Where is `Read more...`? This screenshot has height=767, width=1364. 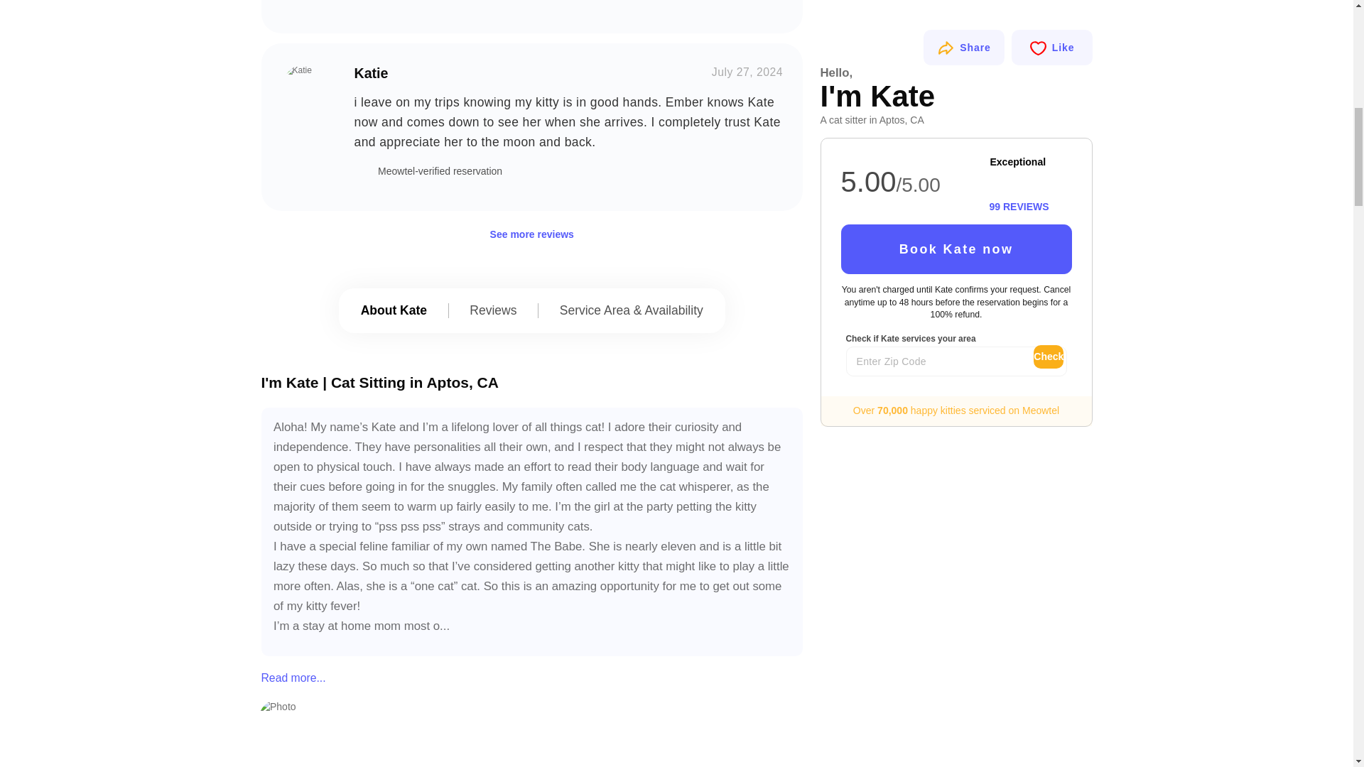
Read more... is located at coordinates (329, 678).